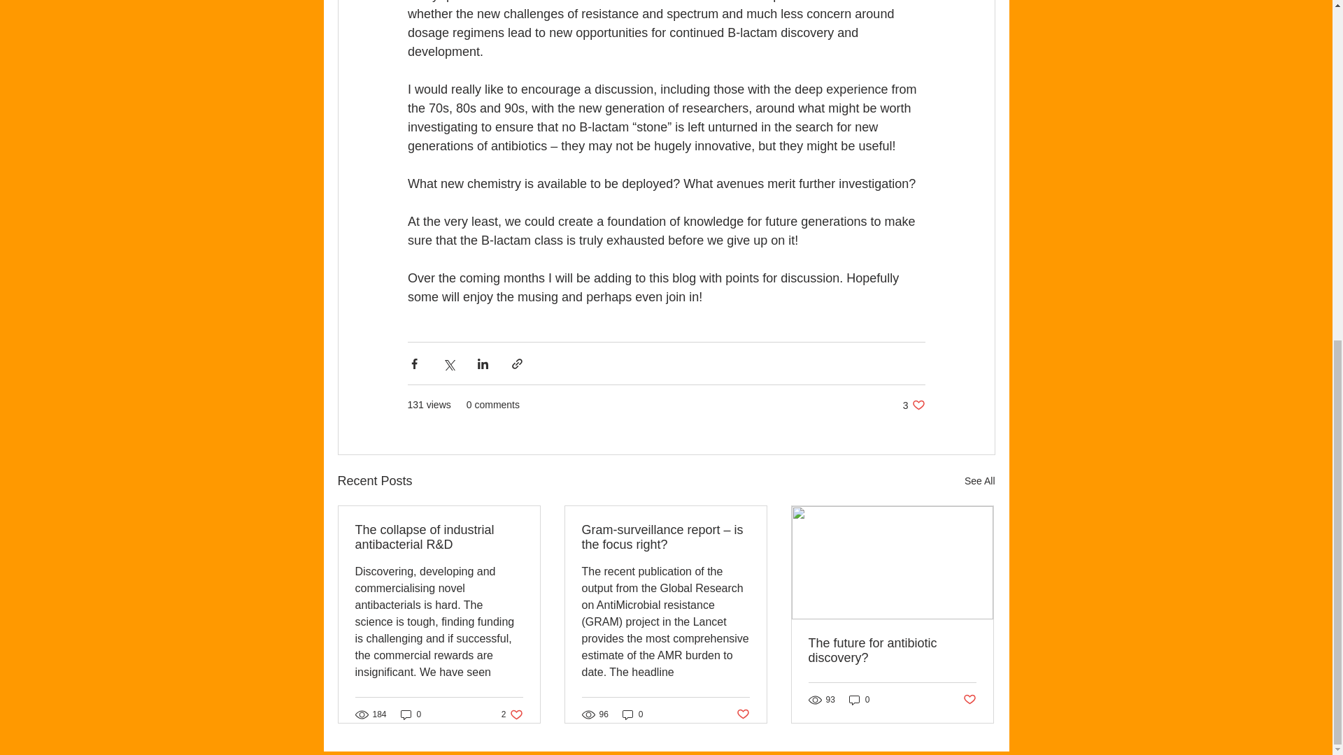 This screenshot has width=1343, height=755. Describe the element at coordinates (411, 714) in the screenshot. I see `Post not marked as liked` at that location.